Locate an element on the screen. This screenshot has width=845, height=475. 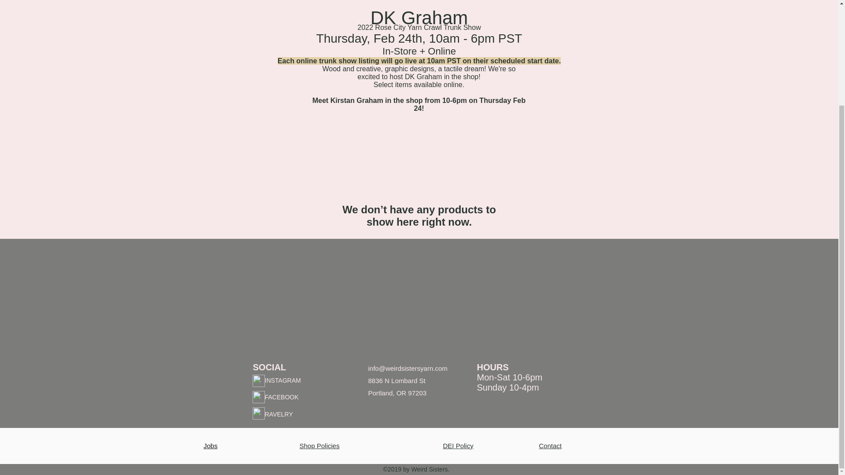
DEI Policy is located at coordinates (458, 446).